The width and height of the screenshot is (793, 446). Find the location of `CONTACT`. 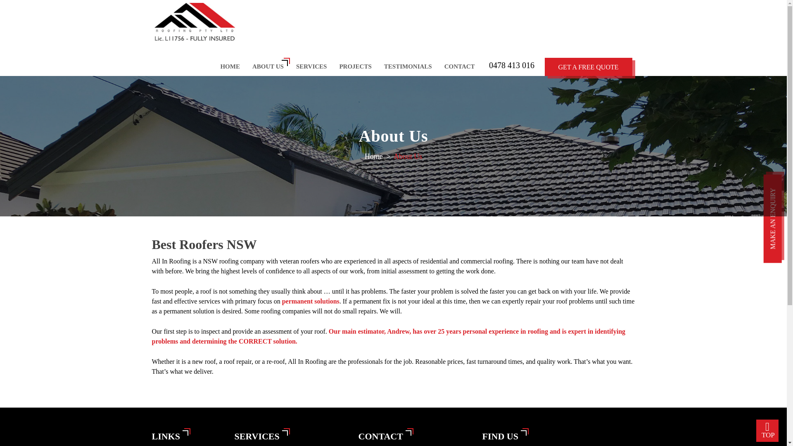

CONTACT is located at coordinates (463, 66).